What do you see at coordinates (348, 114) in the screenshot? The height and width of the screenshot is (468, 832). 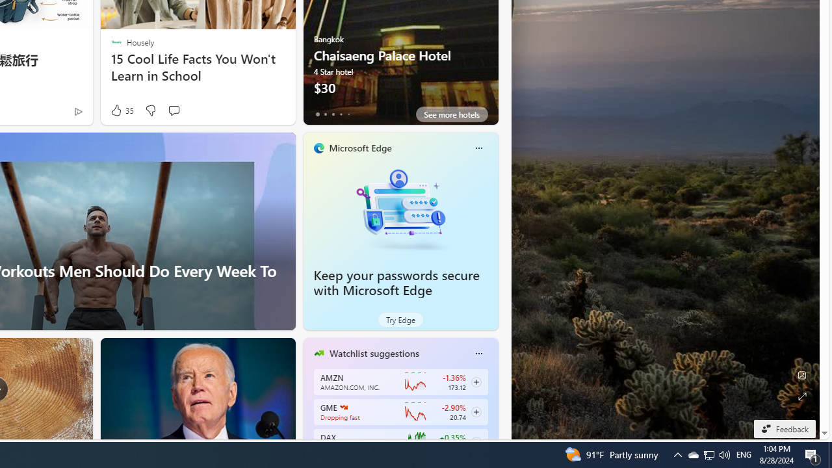 I see `tab-4` at bounding box center [348, 114].